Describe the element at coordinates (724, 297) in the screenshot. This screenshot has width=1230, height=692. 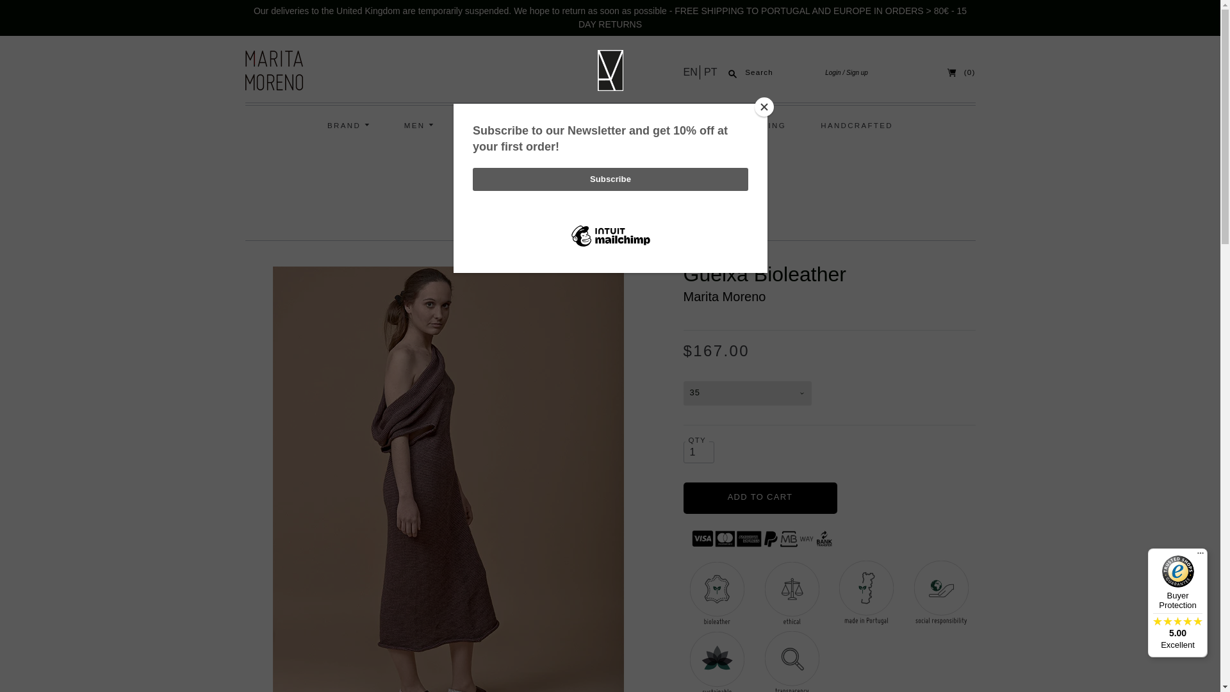
I see `Marita Moreno` at that location.